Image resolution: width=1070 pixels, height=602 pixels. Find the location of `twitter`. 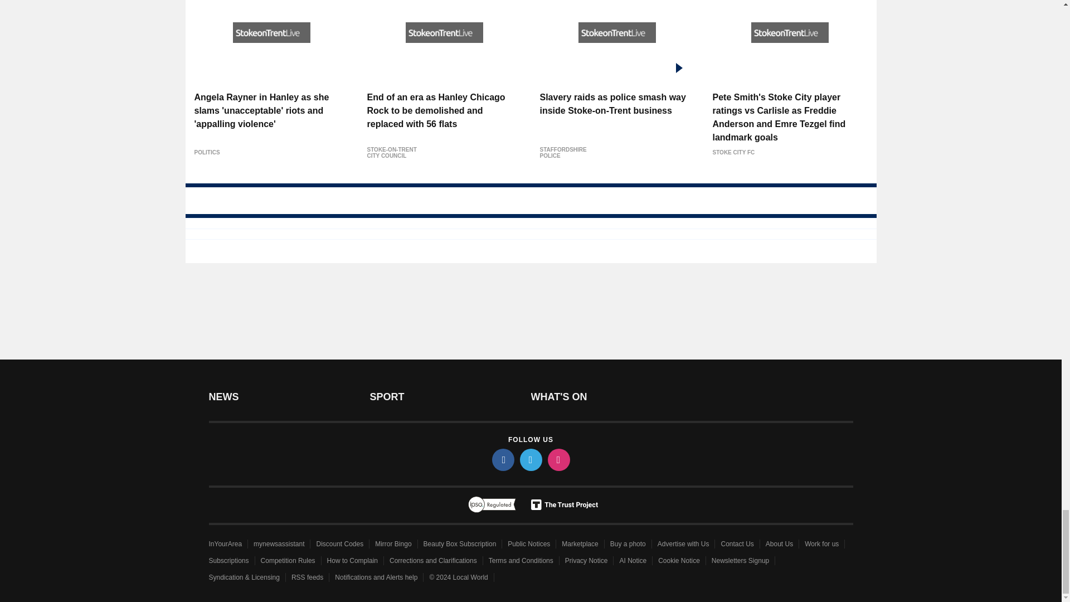

twitter is located at coordinates (530, 459).